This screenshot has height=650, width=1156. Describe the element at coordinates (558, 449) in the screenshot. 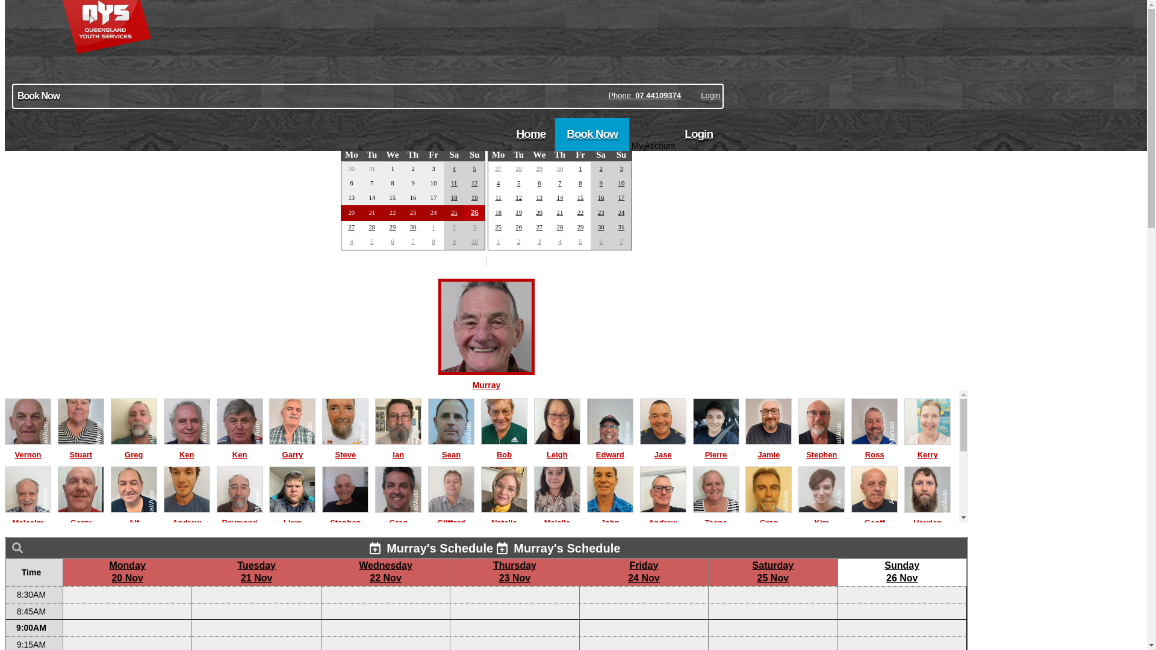

I see `Leigh` at that location.